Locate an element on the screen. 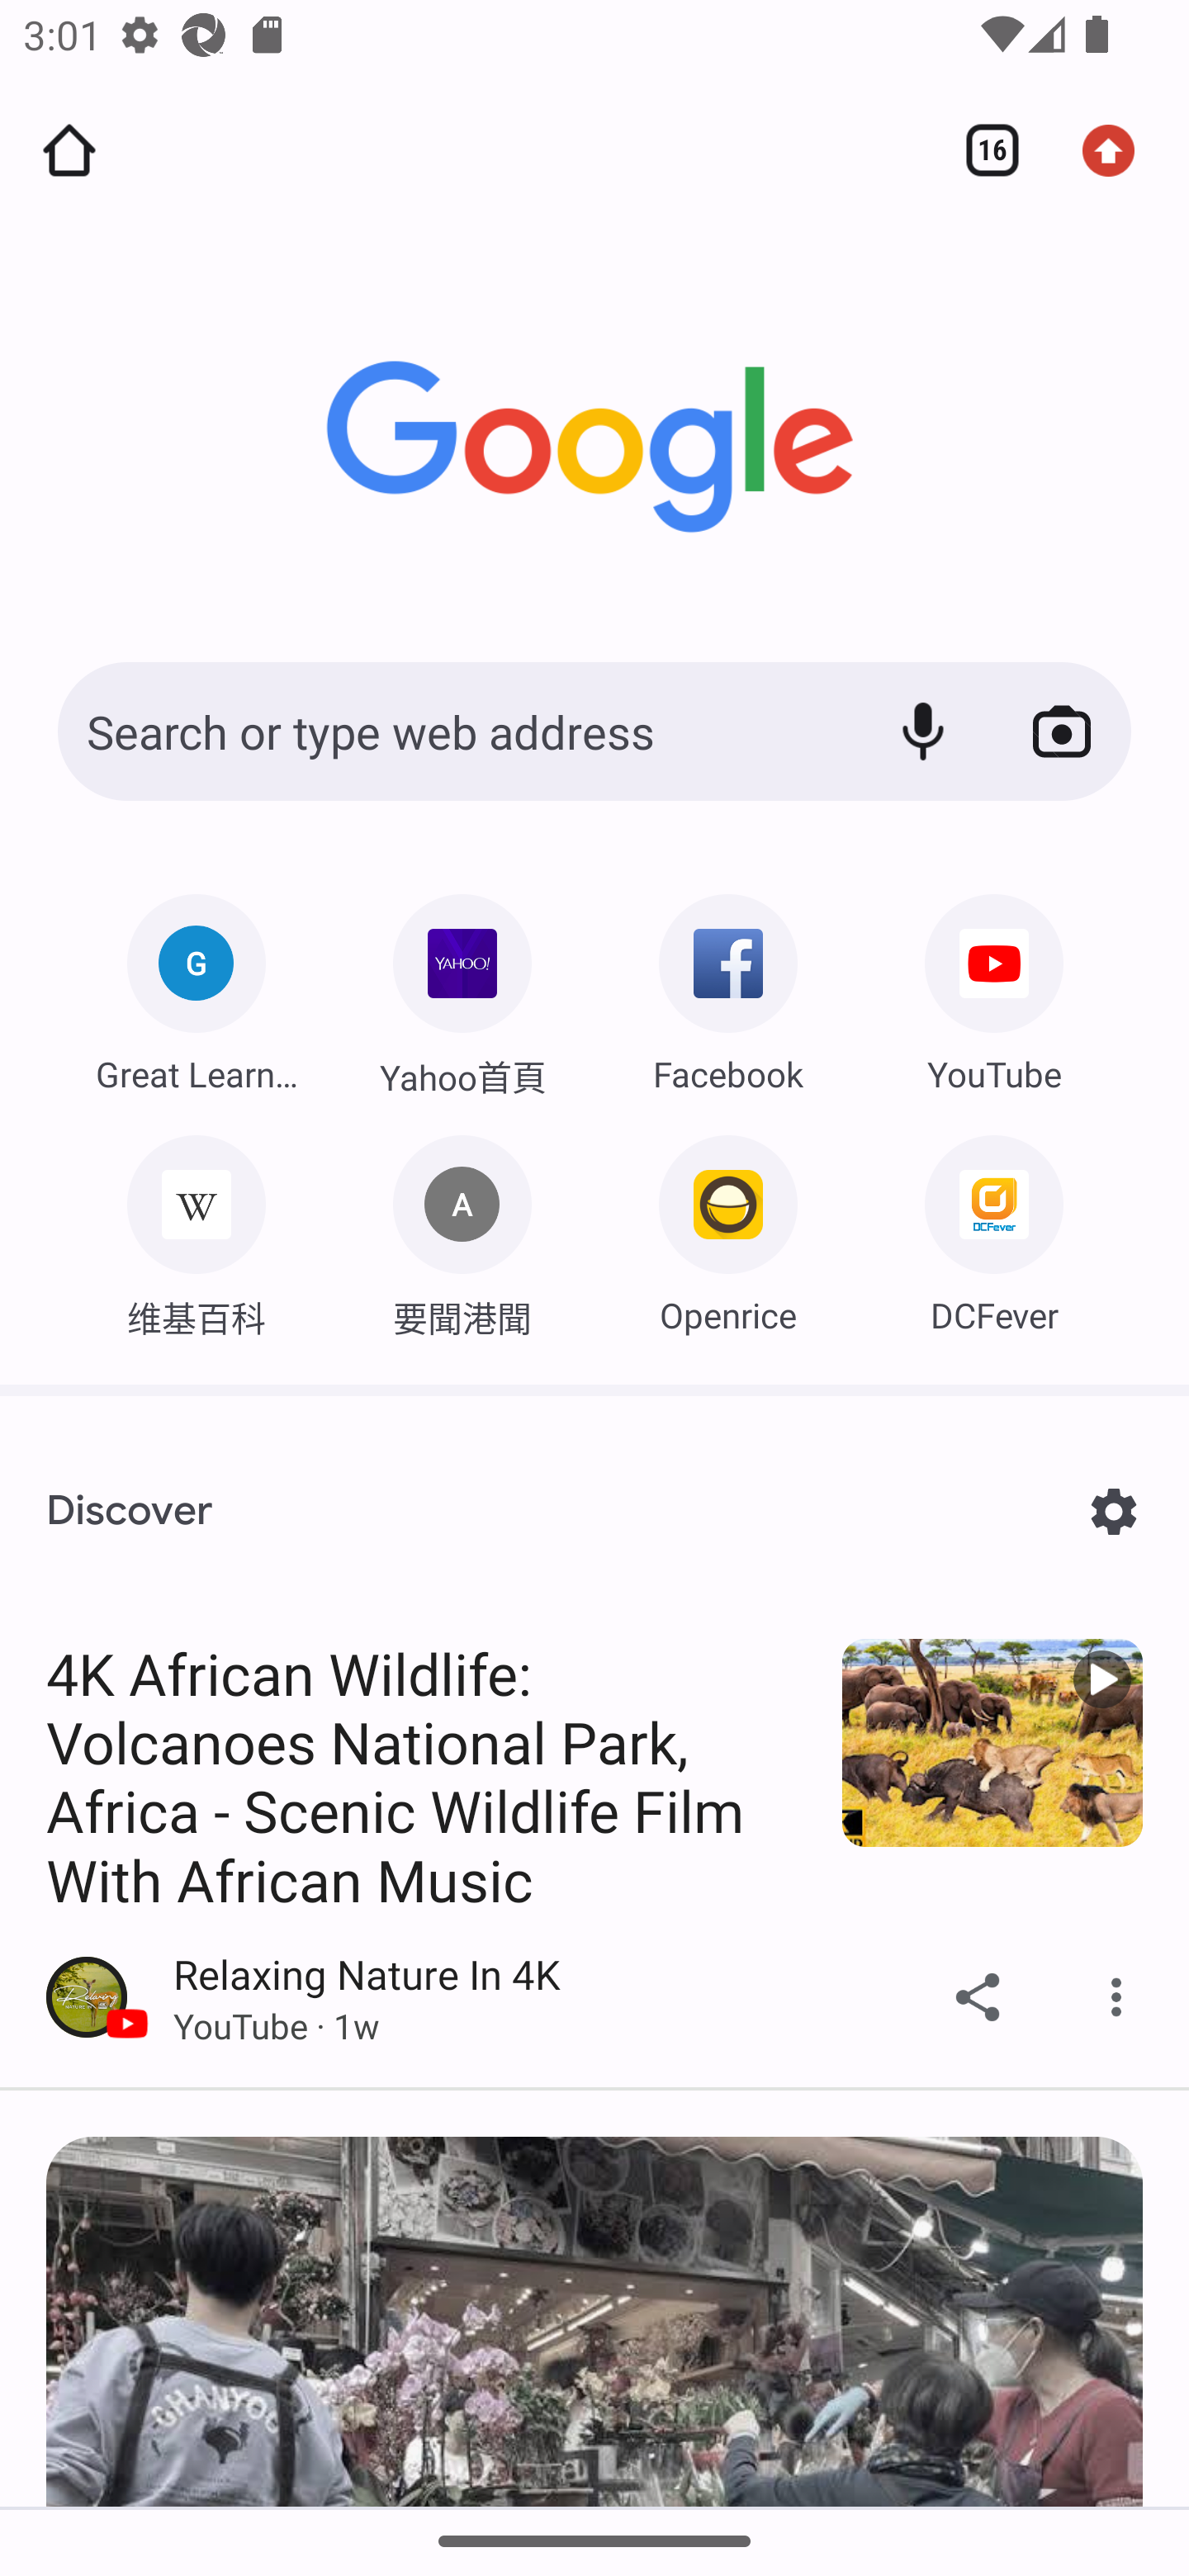 Image resolution: width=1189 pixels, height=2576 pixels. Yahoo首頁 is located at coordinates (462, 987).